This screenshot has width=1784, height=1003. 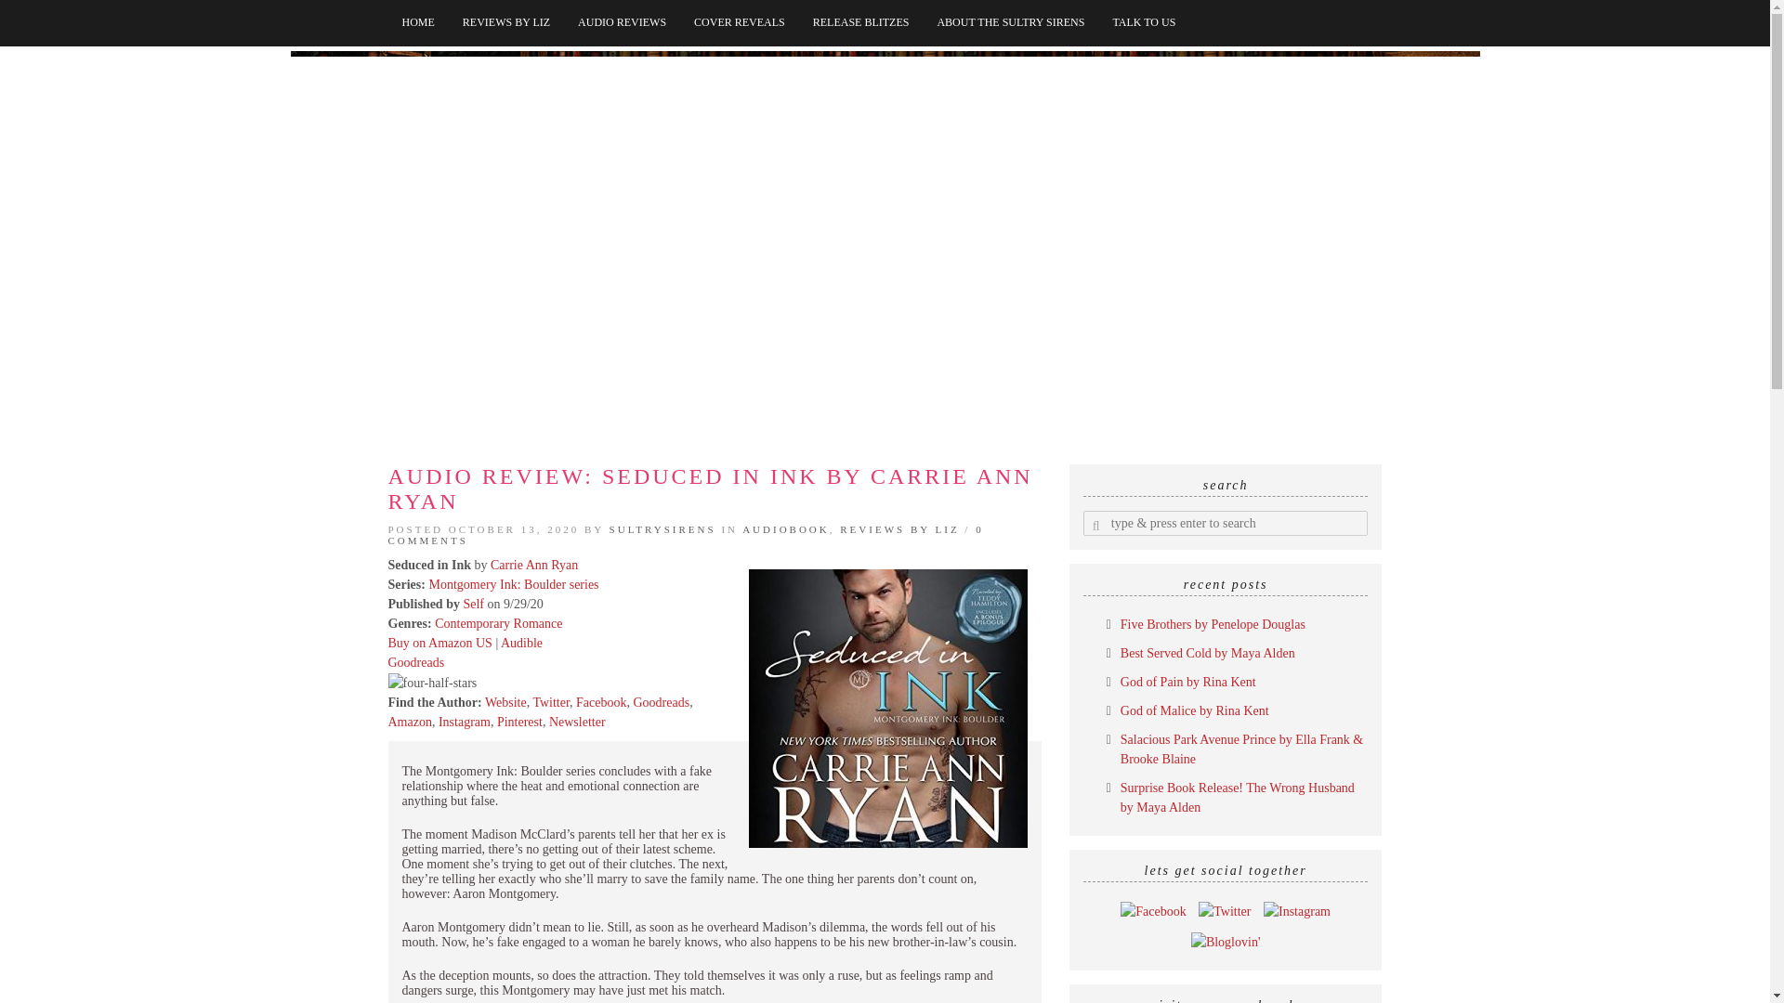 What do you see at coordinates (519, 723) in the screenshot?
I see `Pinterest` at bounding box center [519, 723].